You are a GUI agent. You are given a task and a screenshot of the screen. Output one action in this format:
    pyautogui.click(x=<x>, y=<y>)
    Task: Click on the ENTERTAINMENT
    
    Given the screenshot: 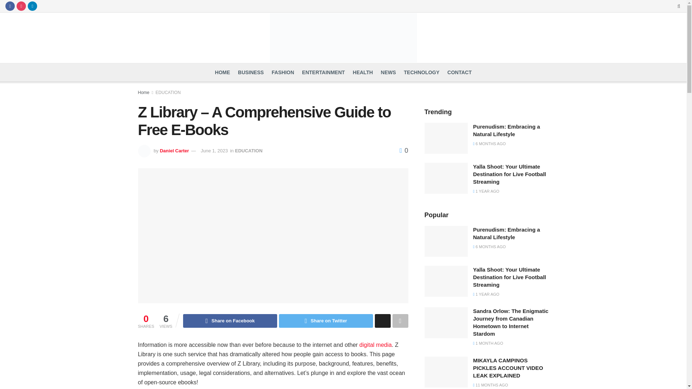 What is the action you would take?
    pyautogui.click(x=323, y=72)
    